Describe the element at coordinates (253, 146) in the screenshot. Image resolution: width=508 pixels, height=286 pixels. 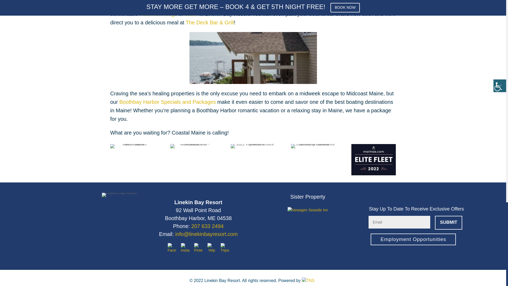
I see `logo3` at that location.